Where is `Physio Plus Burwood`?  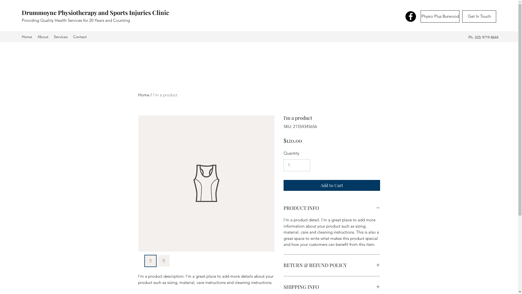
Physio Plus Burwood is located at coordinates (440, 16).